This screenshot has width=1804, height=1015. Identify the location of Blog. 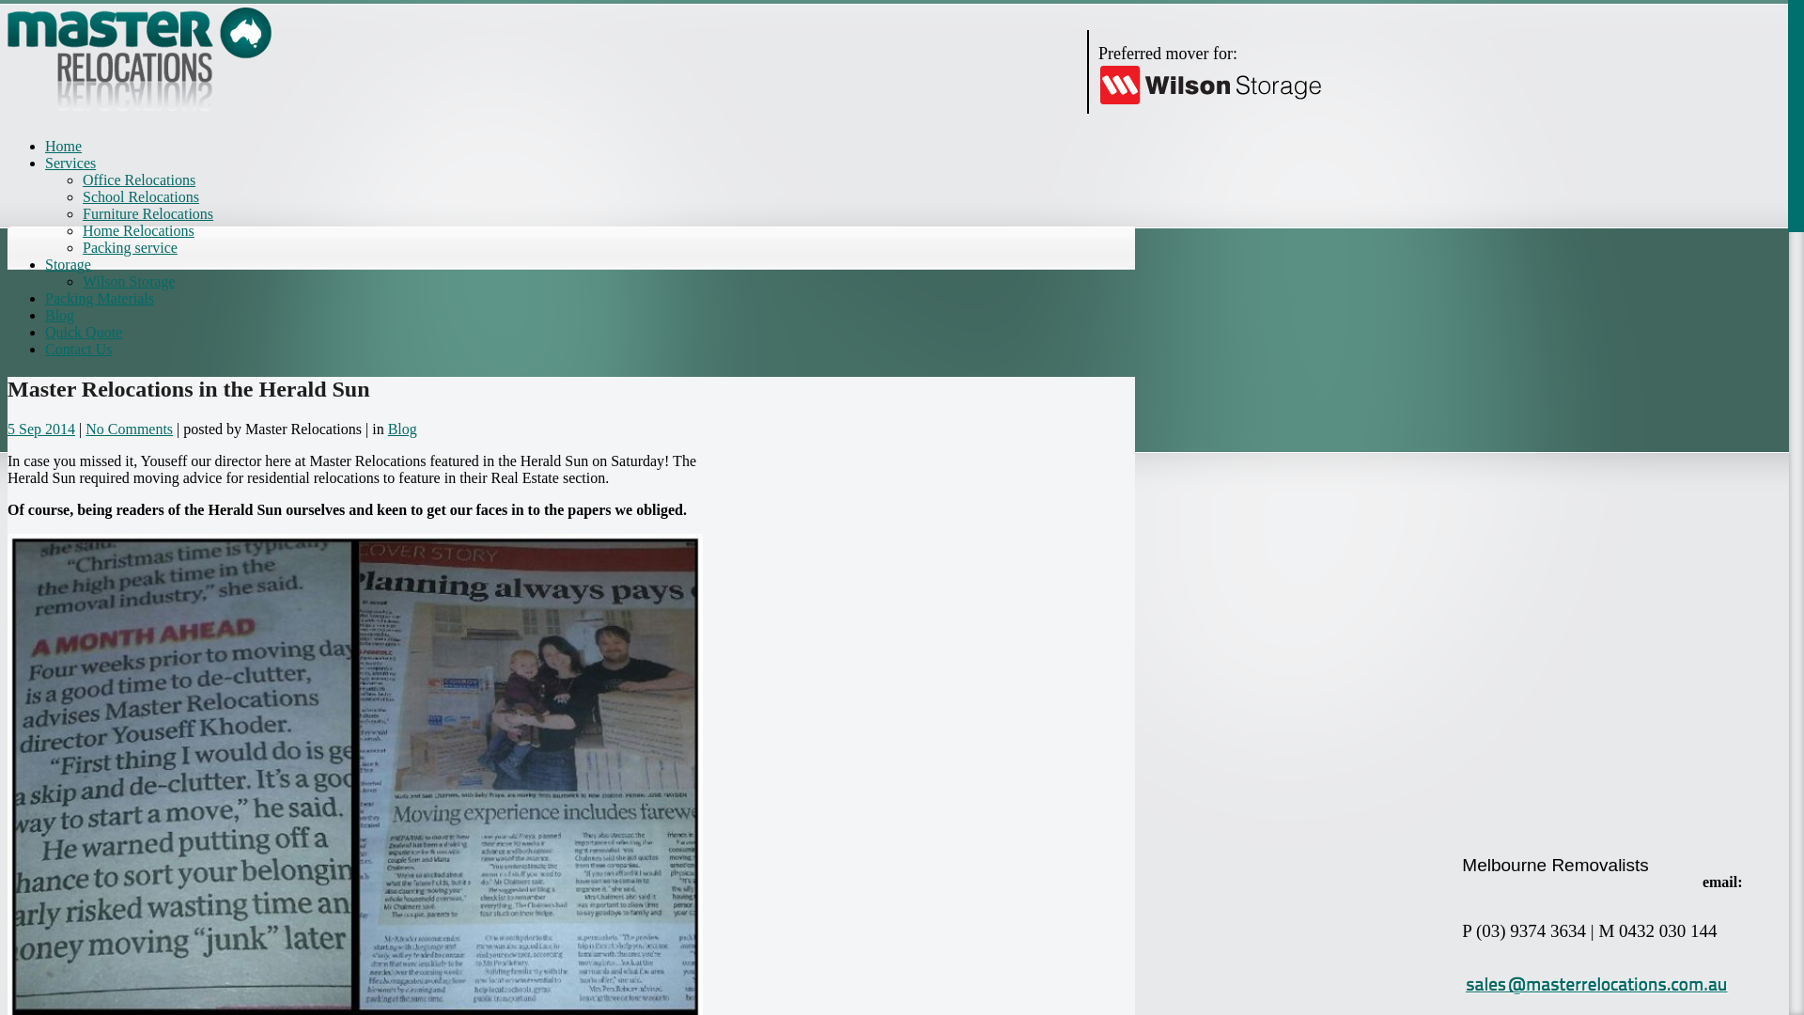
(60, 316).